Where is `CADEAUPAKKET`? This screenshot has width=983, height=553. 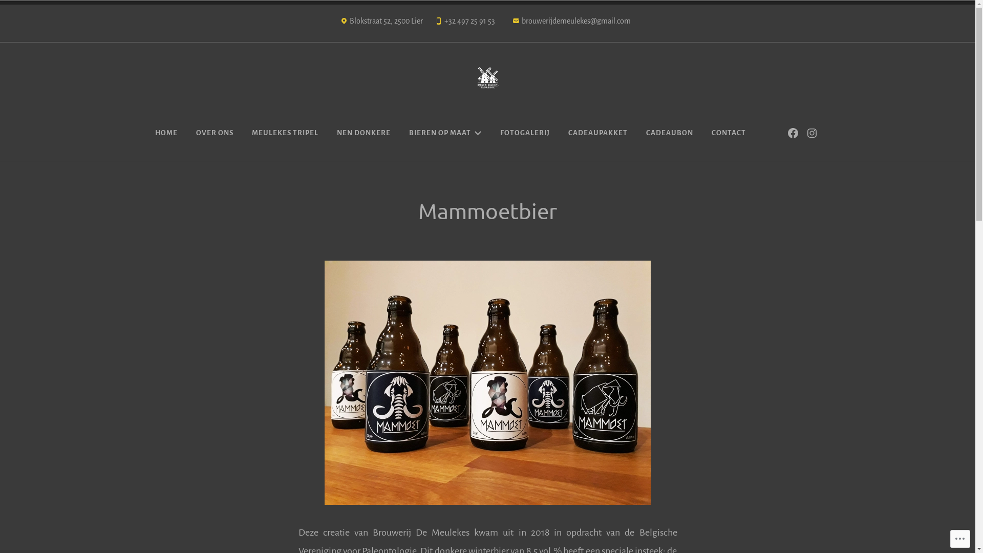 CADEAUPAKKET is located at coordinates (597, 133).